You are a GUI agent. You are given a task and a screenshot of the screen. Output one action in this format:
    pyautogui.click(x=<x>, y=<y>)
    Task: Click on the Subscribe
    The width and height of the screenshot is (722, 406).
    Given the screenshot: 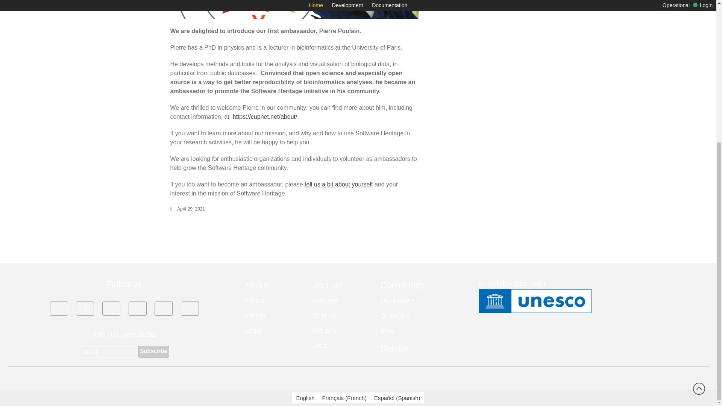 What is the action you would take?
    pyautogui.click(x=153, y=352)
    